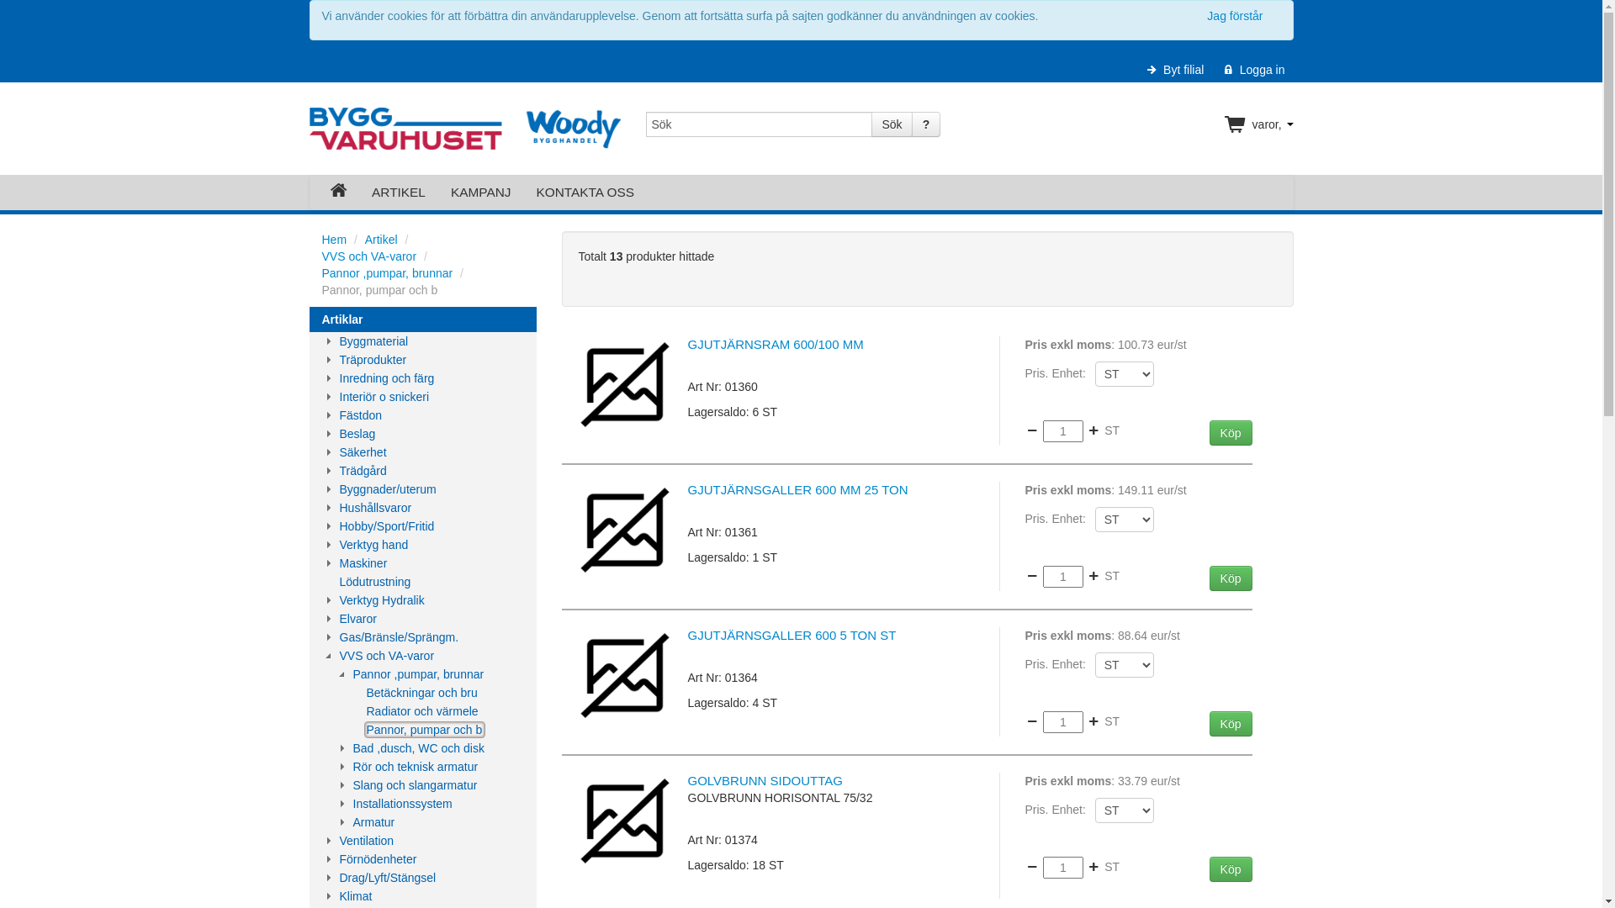 The height and width of the screenshot is (908, 1615). I want to click on Logga in, so click(1252, 70).